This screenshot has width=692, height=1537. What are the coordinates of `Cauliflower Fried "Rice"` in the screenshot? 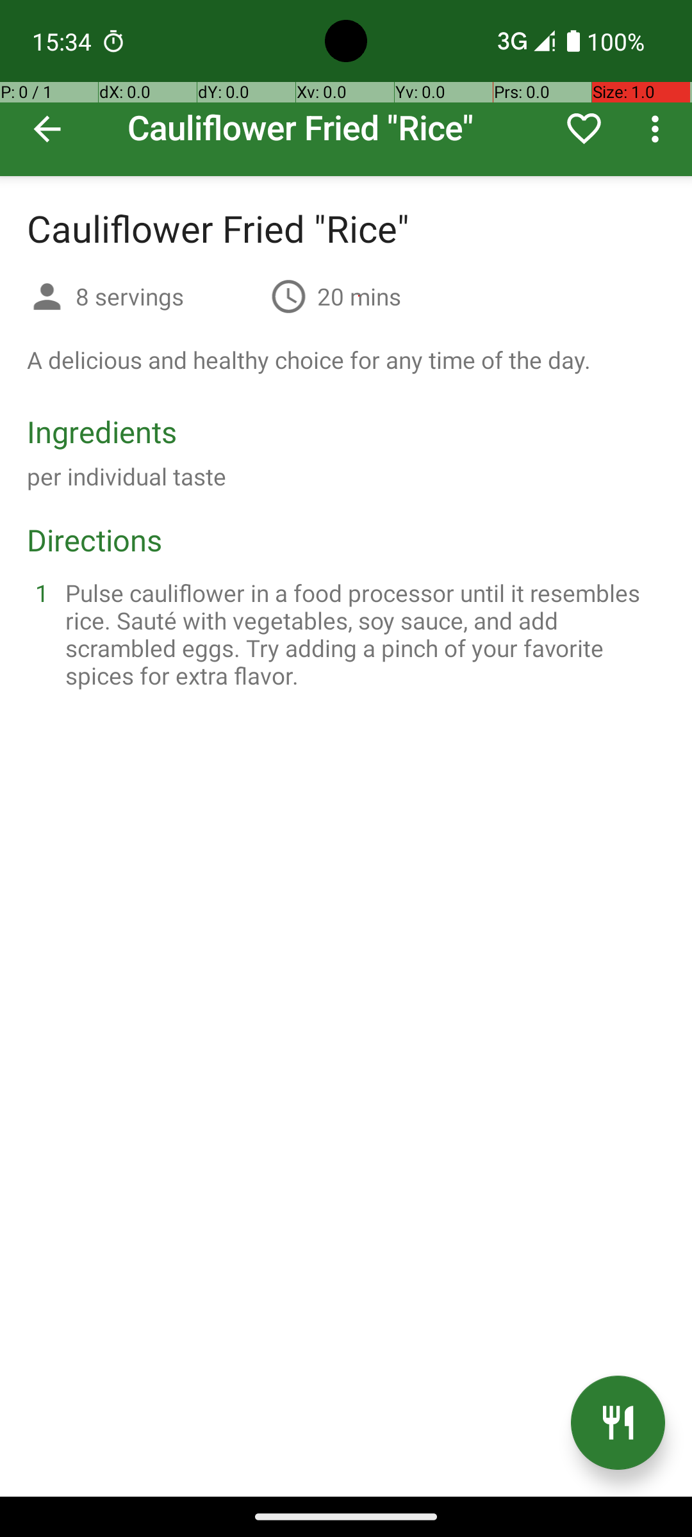 It's located at (346, 88).